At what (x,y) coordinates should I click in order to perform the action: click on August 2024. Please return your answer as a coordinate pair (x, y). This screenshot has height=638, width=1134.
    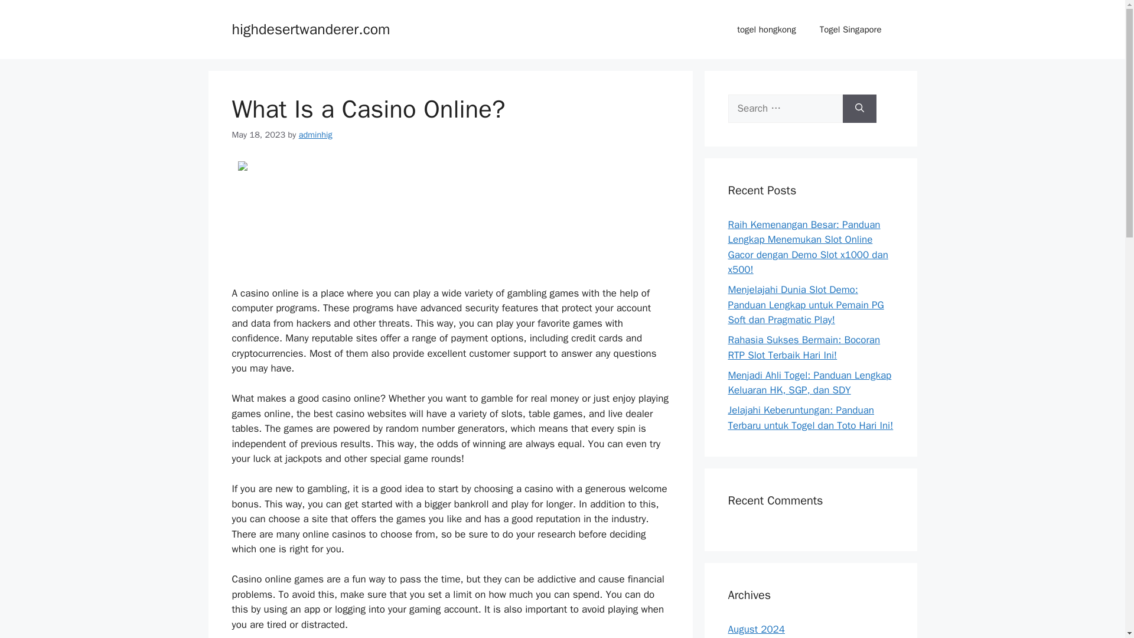
    Looking at the image, I should click on (756, 629).